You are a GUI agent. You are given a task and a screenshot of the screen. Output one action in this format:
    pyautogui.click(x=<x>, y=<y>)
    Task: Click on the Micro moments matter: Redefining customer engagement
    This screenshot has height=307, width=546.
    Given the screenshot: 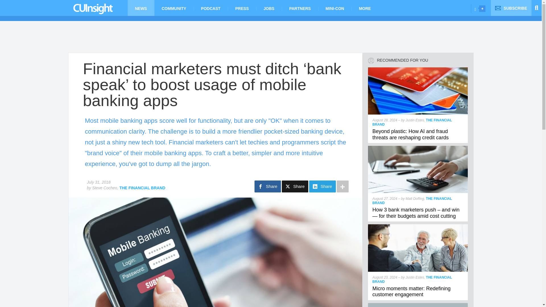 What is the action you would take?
    pyautogui.click(x=411, y=292)
    